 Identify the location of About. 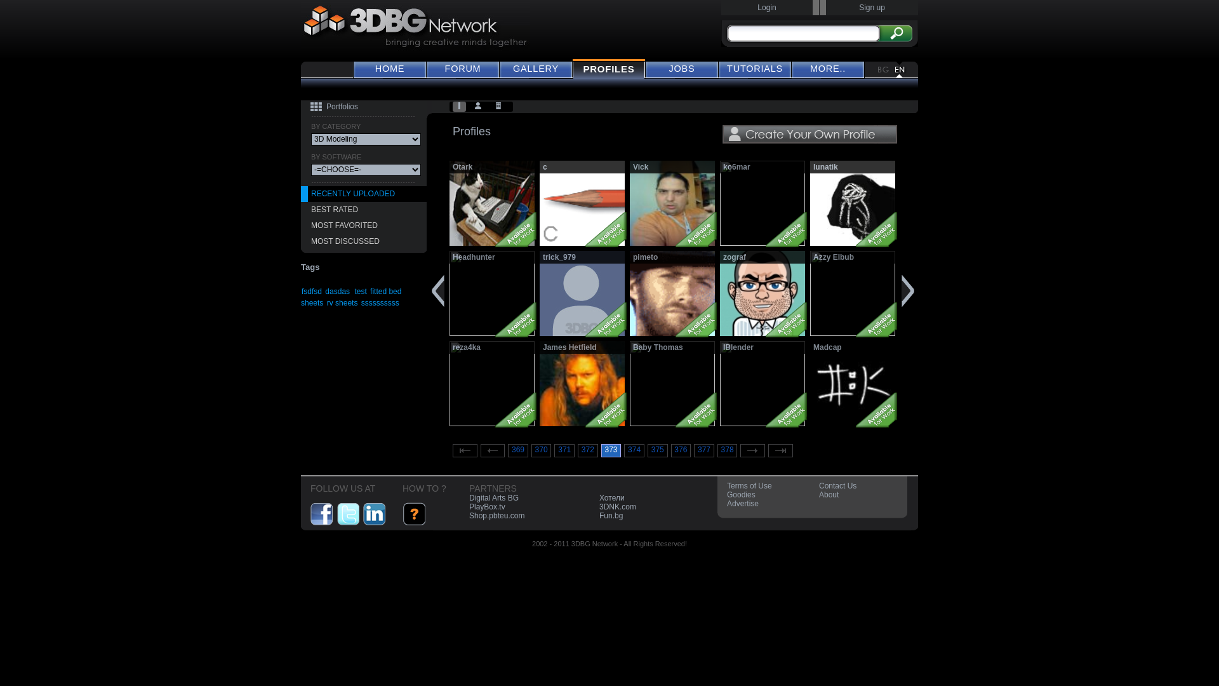
(829, 495).